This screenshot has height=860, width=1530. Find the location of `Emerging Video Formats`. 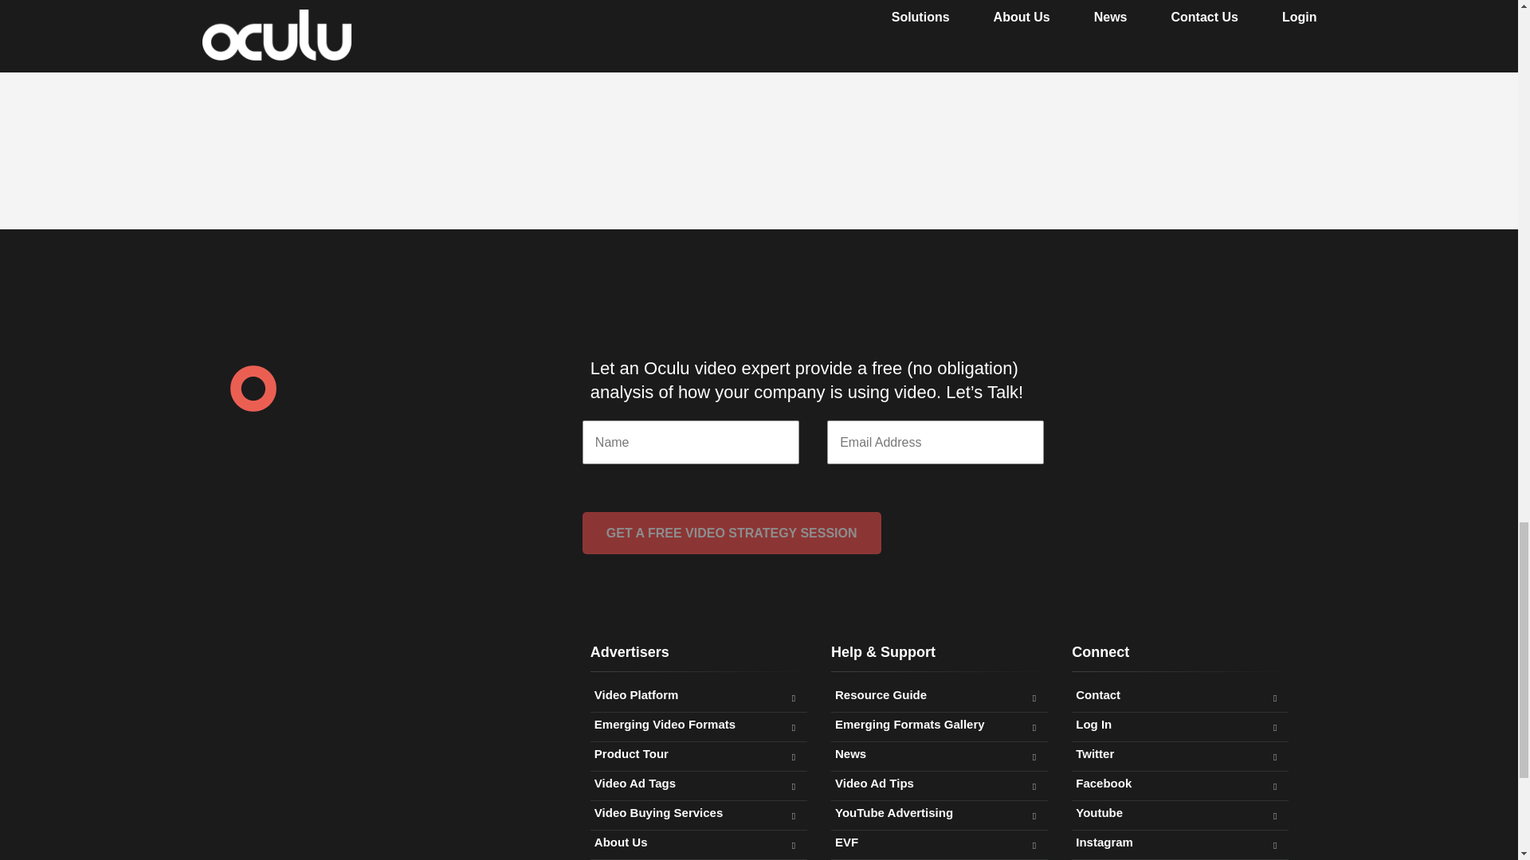

Emerging Video Formats is located at coordinates (699, 725).